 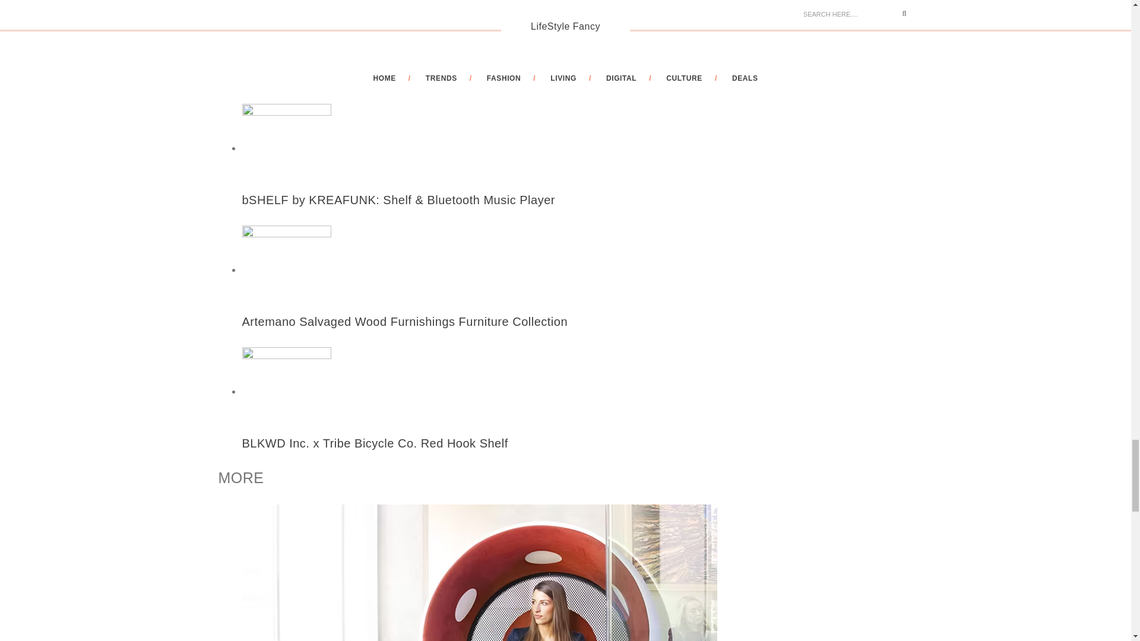 I want to click on Byer of Maine Weatherproof Wooden Furniture, so click(x=482, y=52).